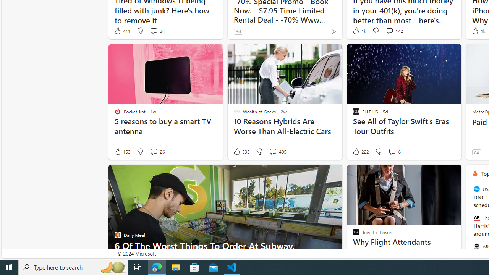 Image resolution: width=489 pixels, height=275 pixels. Describe the element at coordinates (478, 31) in the screenshot. I see `1k Like` at that location.